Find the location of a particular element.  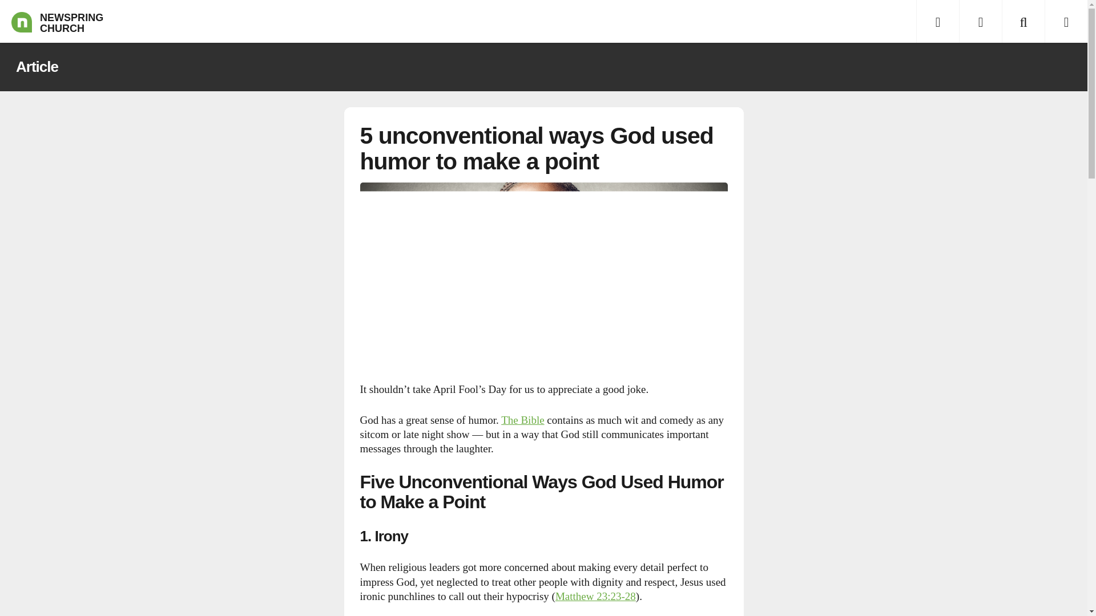

Locations is located at coordinates (980, 21).